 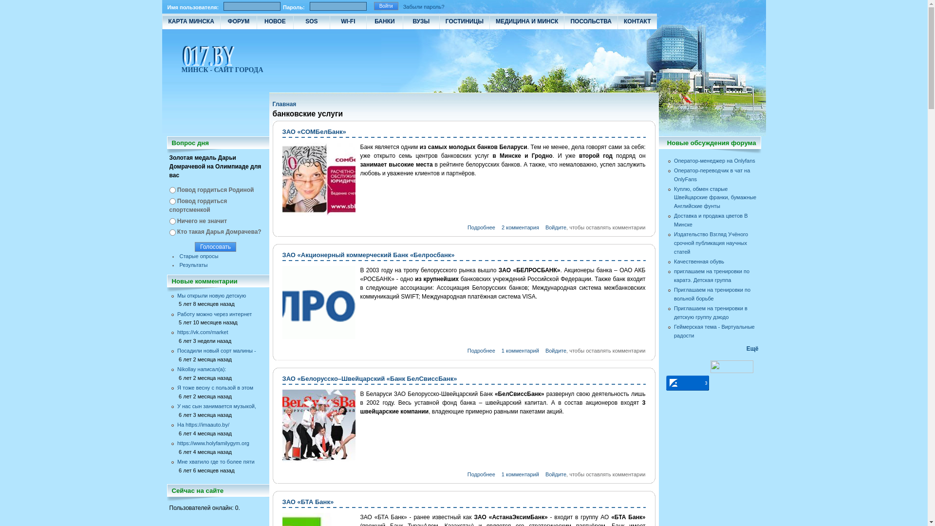 What do you see at coordinates (220, 333) in the screenshot?
I see `https://vk.com/market` at bounding box center [220, 333].